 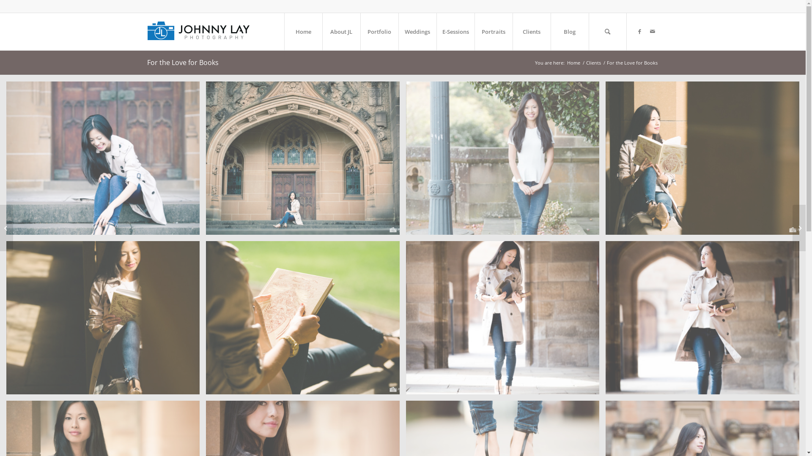 I want to click on Julie_loveforbooks_0046-lowr, so click(x=103, y=158).